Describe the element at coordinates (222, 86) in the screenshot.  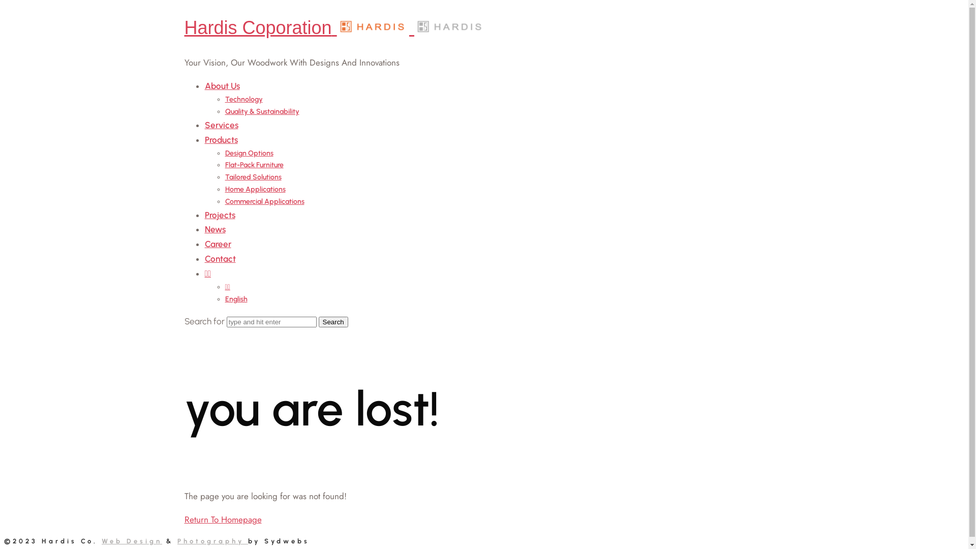
I see `About Us` at that location.